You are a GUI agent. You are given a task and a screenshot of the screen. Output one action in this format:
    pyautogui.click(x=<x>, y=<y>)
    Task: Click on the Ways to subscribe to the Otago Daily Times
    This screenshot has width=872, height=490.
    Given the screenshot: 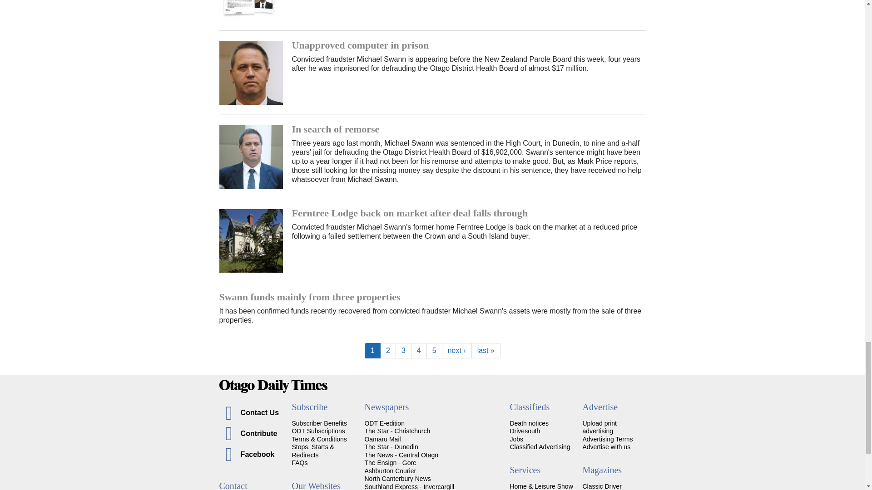 What is the action you would take?
    pyautogui.click(x=318, y=431)
    